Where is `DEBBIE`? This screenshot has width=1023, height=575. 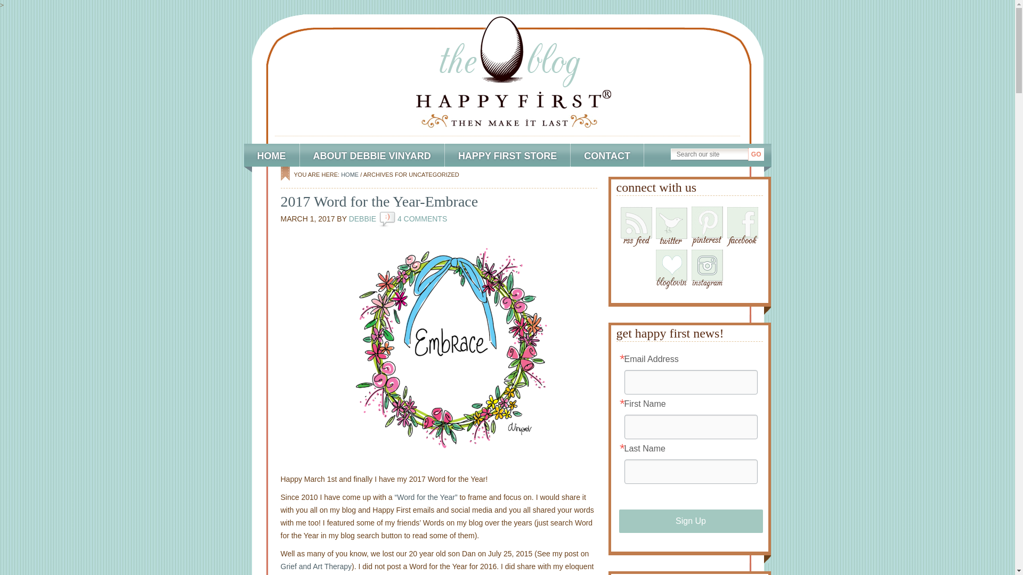 DEBBIE is located at coordinates (362, 218).